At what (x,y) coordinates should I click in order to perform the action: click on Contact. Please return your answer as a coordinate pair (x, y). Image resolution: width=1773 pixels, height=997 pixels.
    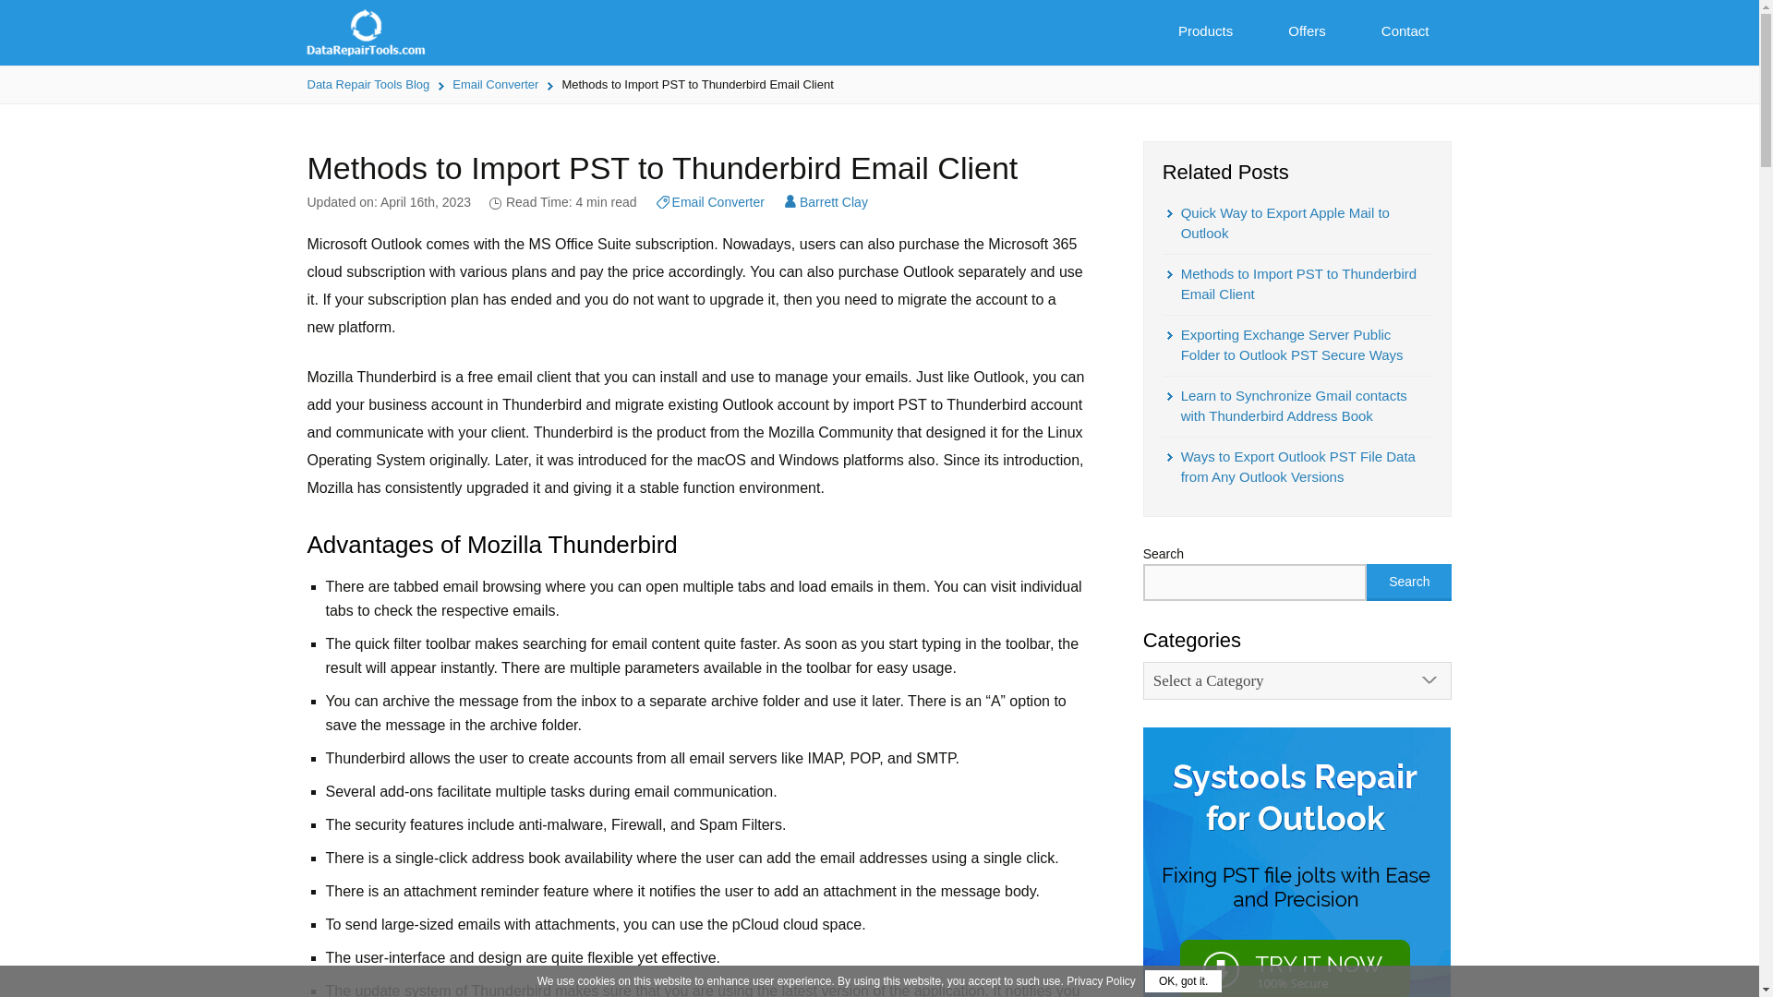
    Looking at the image, I should click on (1405, 31).